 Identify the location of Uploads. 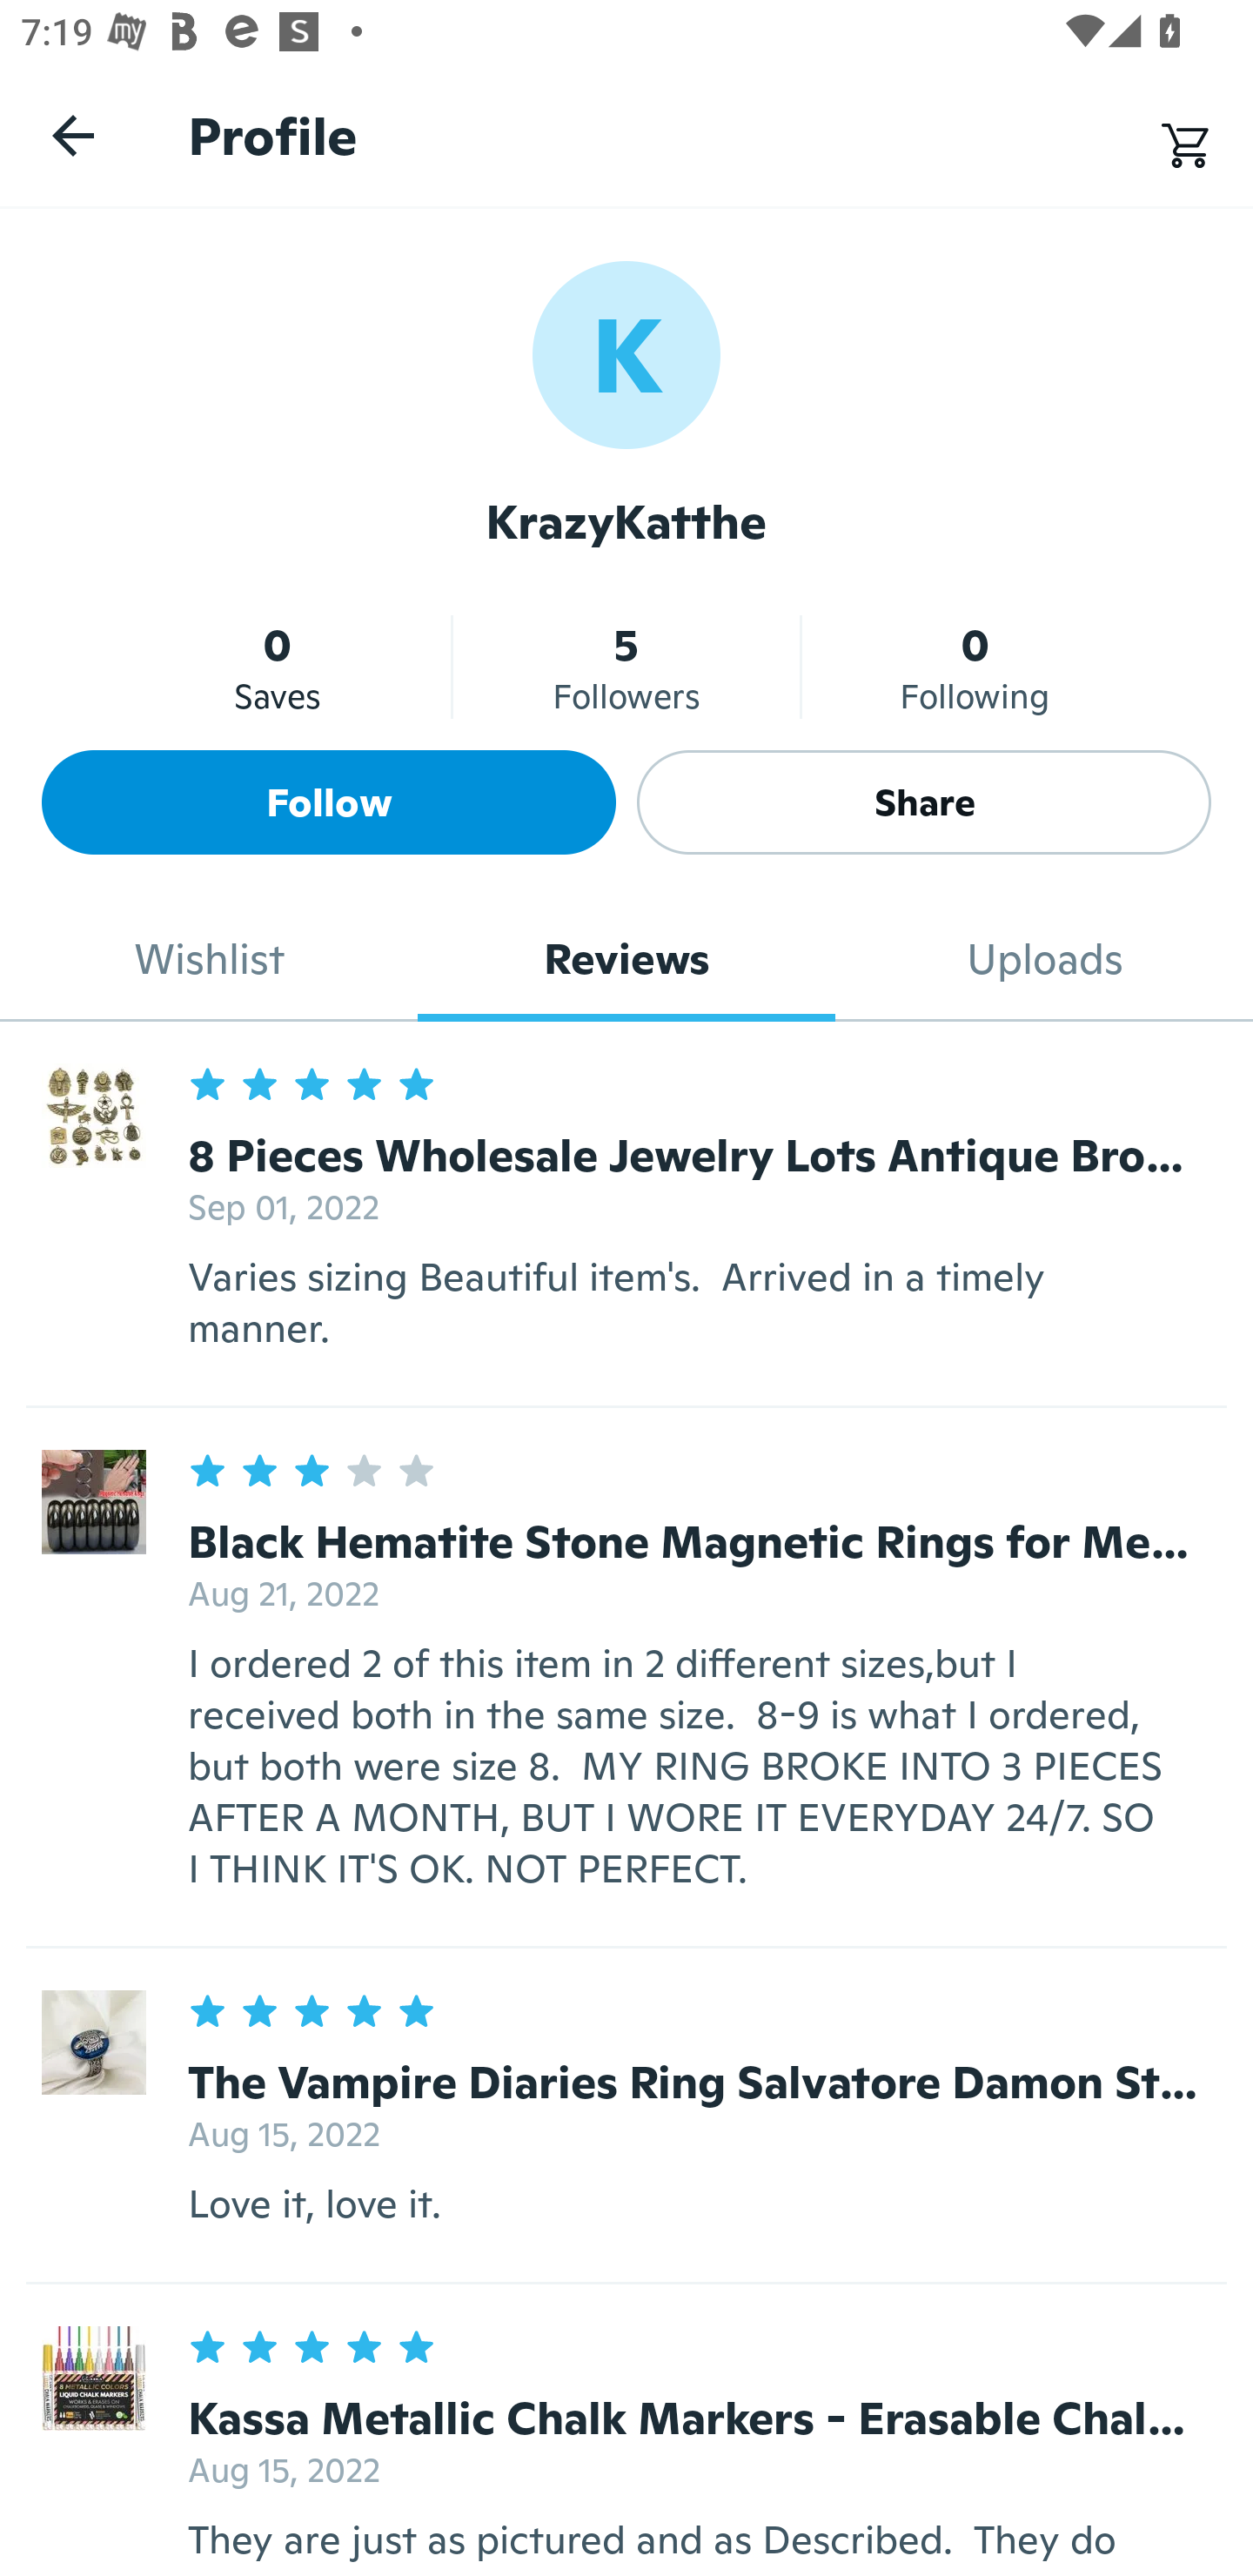
(1044, 959).